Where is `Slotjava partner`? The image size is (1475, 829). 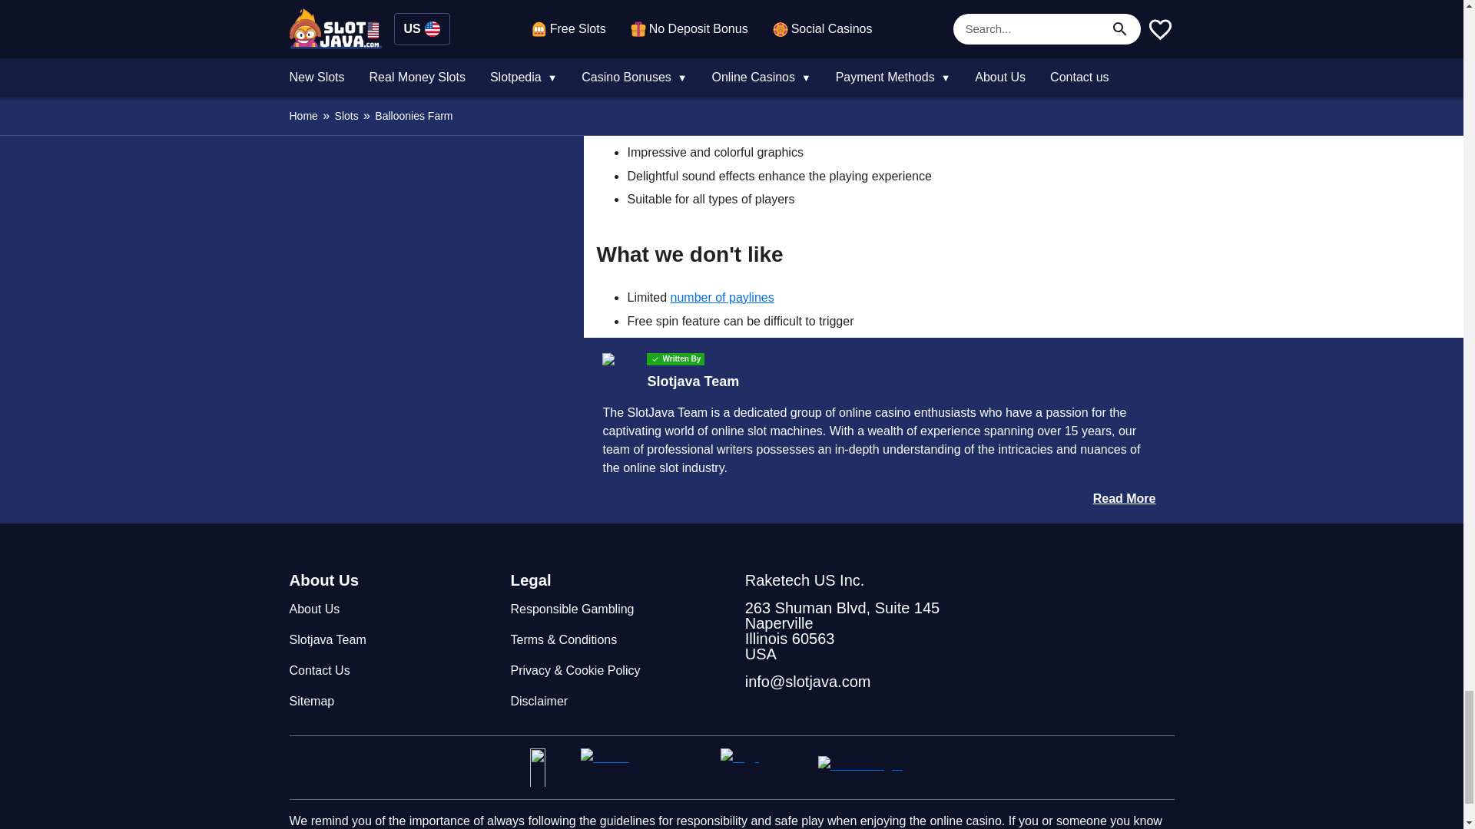
Slotjava partner is located at coordinates (763, 768).